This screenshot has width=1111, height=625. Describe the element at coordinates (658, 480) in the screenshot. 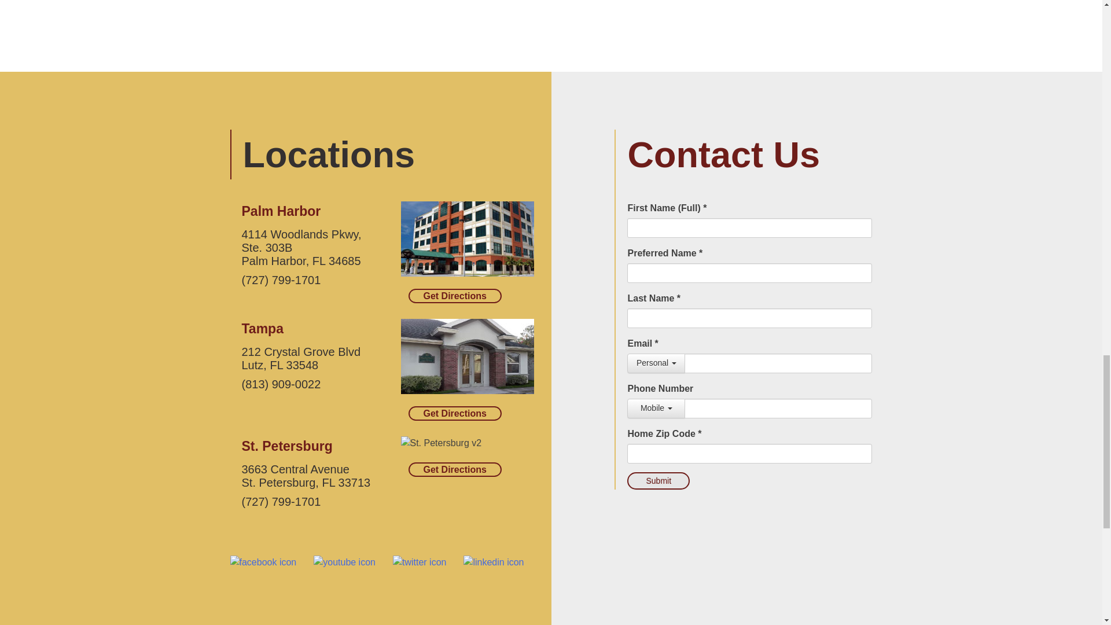

I see `Submit` at that location.